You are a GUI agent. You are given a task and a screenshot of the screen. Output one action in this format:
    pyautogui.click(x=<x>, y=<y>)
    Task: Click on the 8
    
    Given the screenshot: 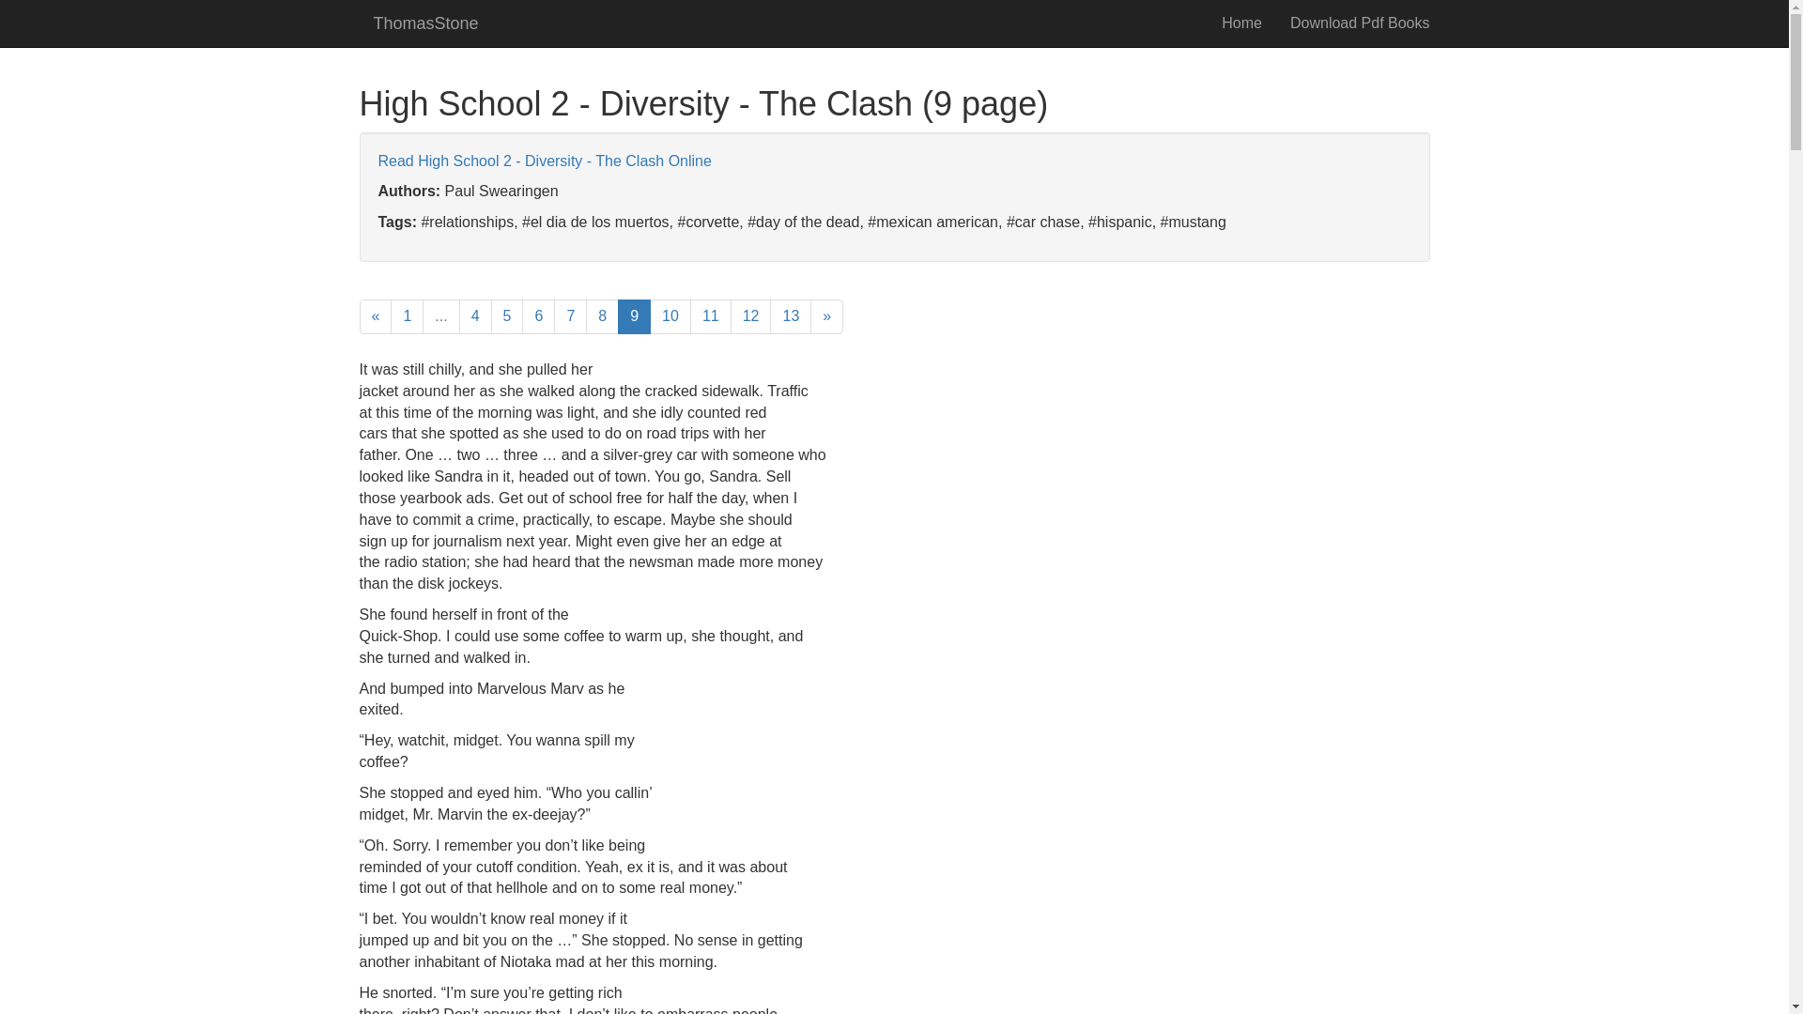 What is the action you would take?
    pyautogui.click(x=602, y=316)
    